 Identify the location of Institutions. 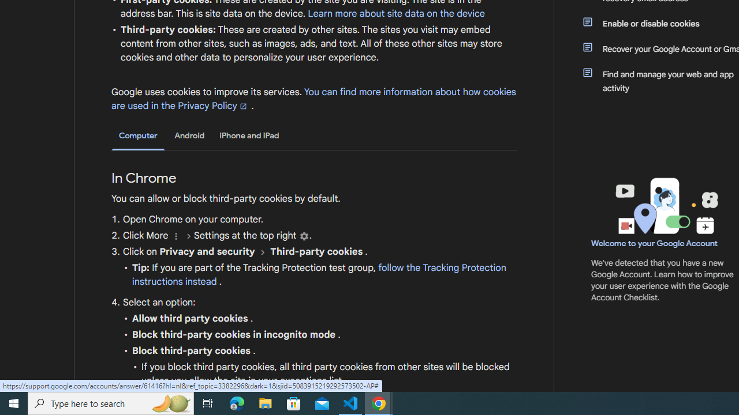
(304, 236).